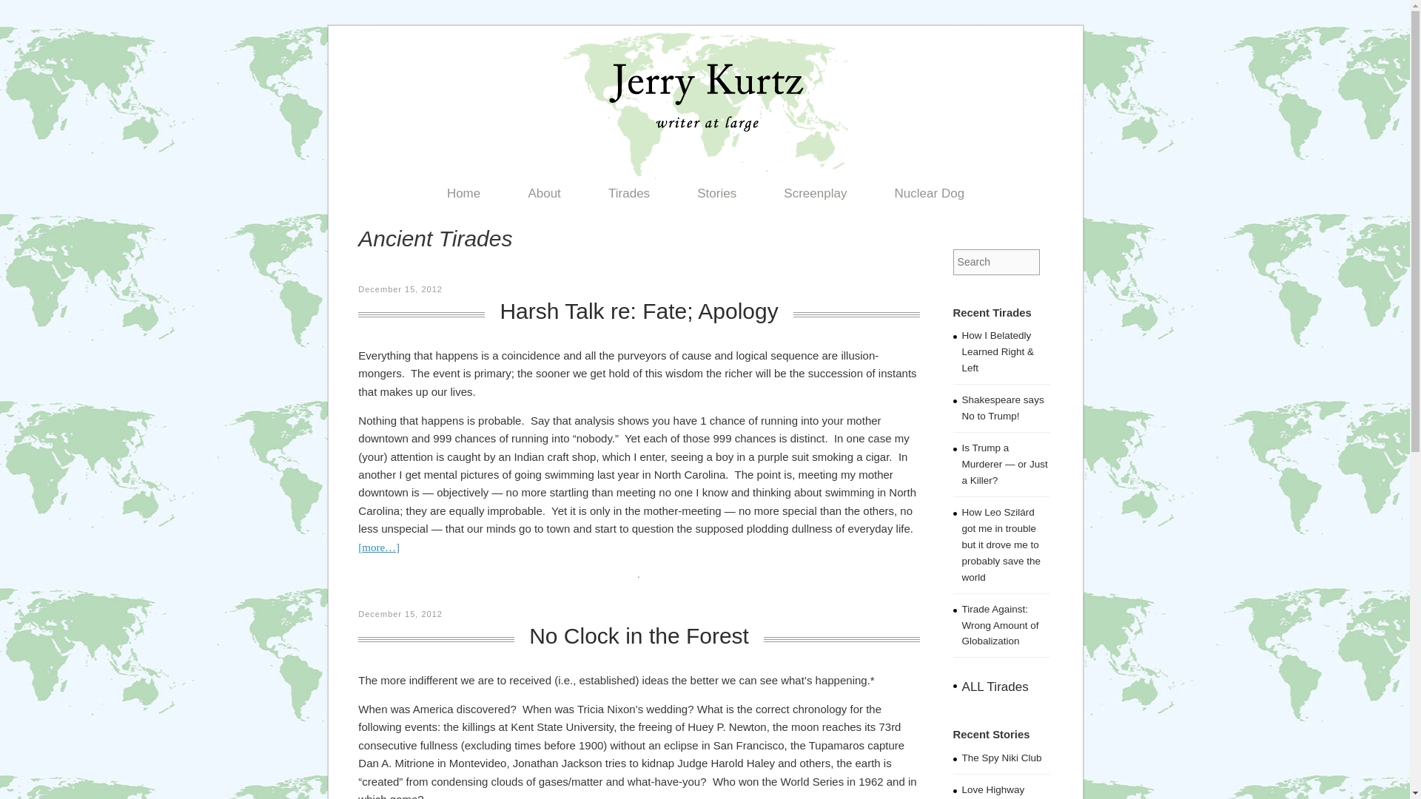  What do you see at coordinates (639, 636) in the screenshot?
I see `No Clock in the Forest` at bounding box center [639, 636].